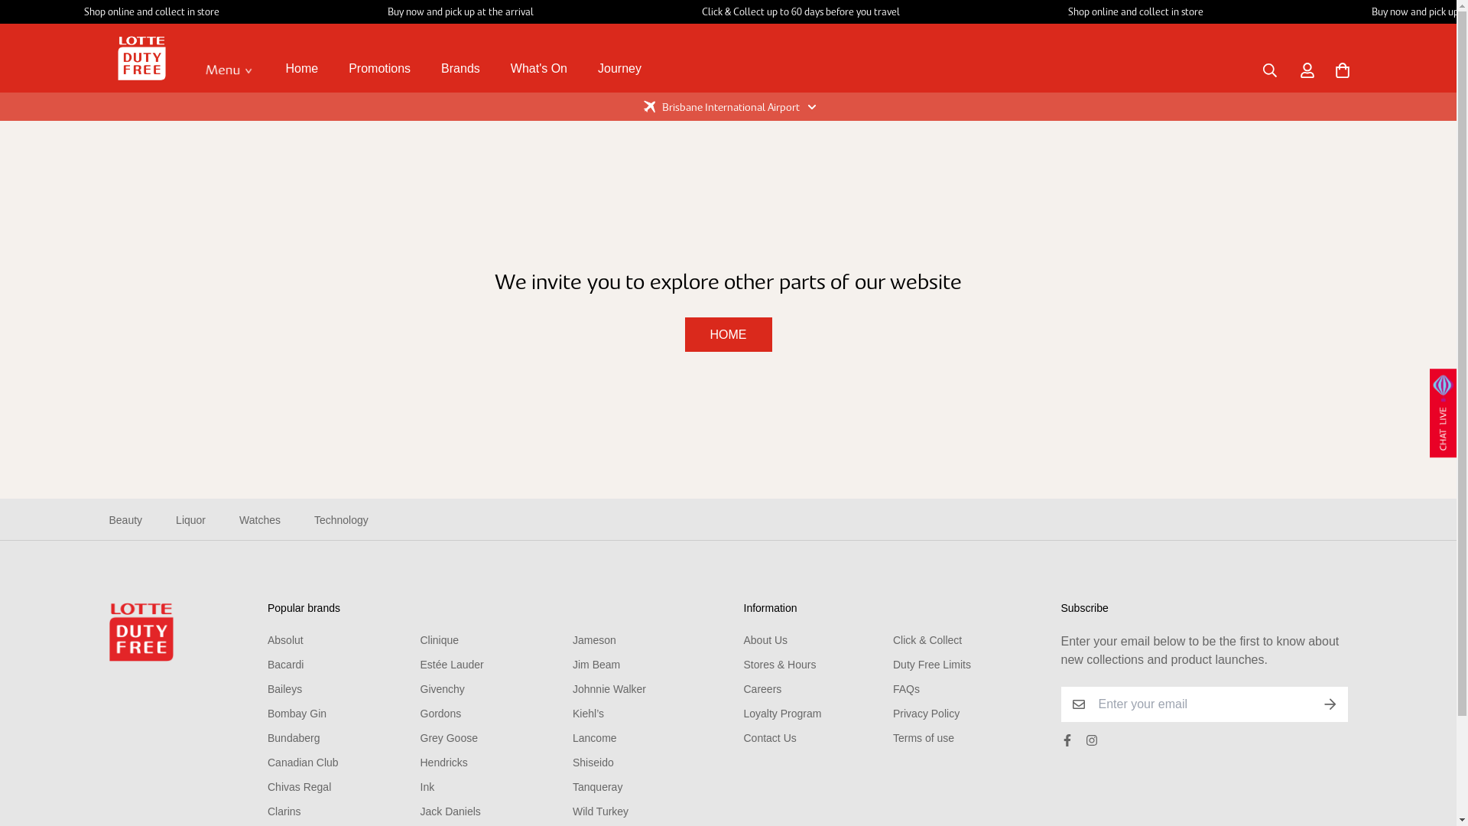 Image resolution: width=1468 pixels, height=826 pixels. Describe the element at coordinates (932, 665) in the screenshot. I see `Duty Free Limits` at that location.